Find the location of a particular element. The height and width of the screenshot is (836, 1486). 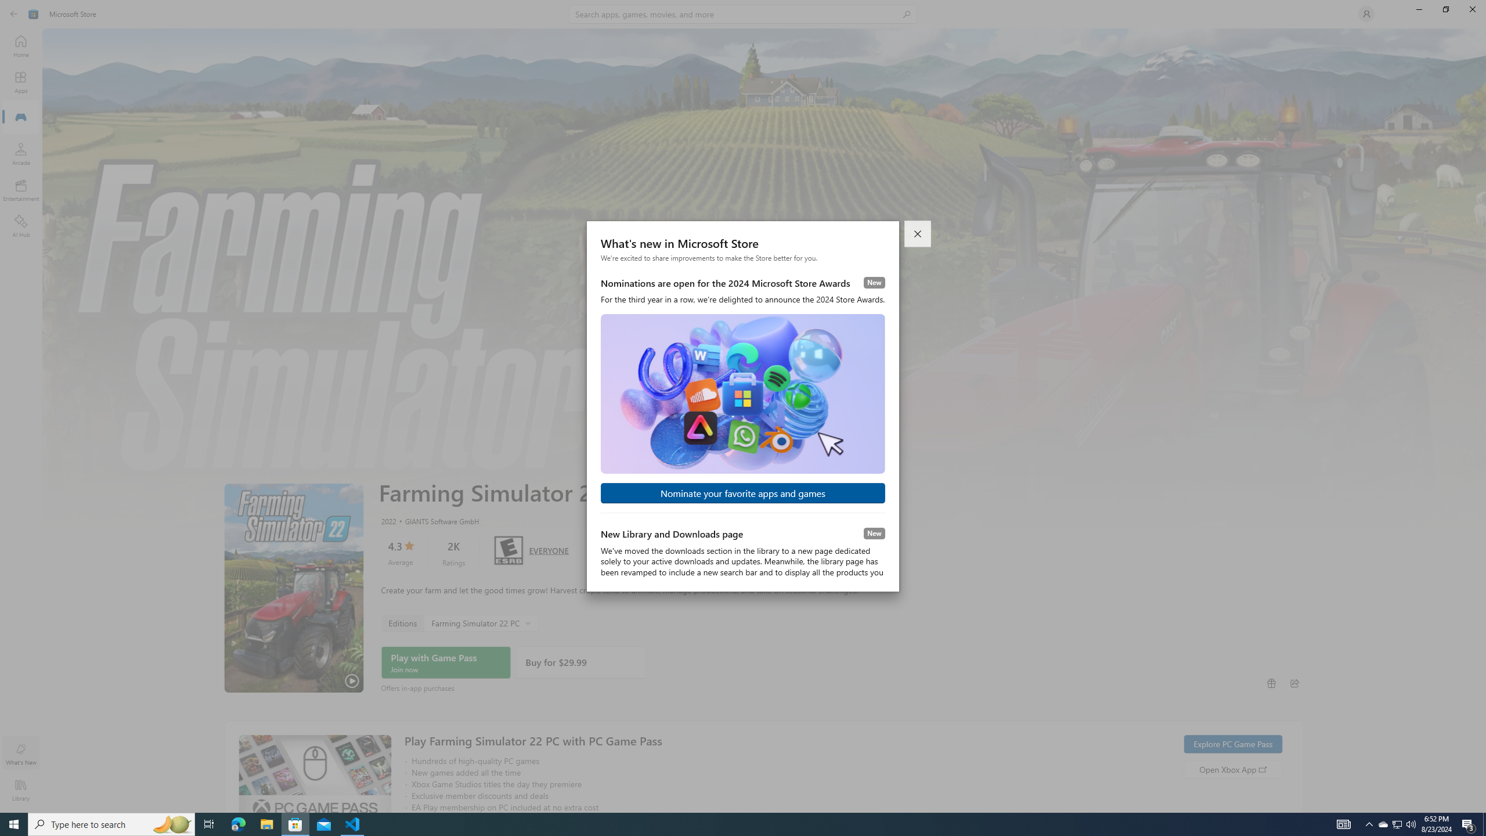

Close dialog is located at coordinates (918, 234).